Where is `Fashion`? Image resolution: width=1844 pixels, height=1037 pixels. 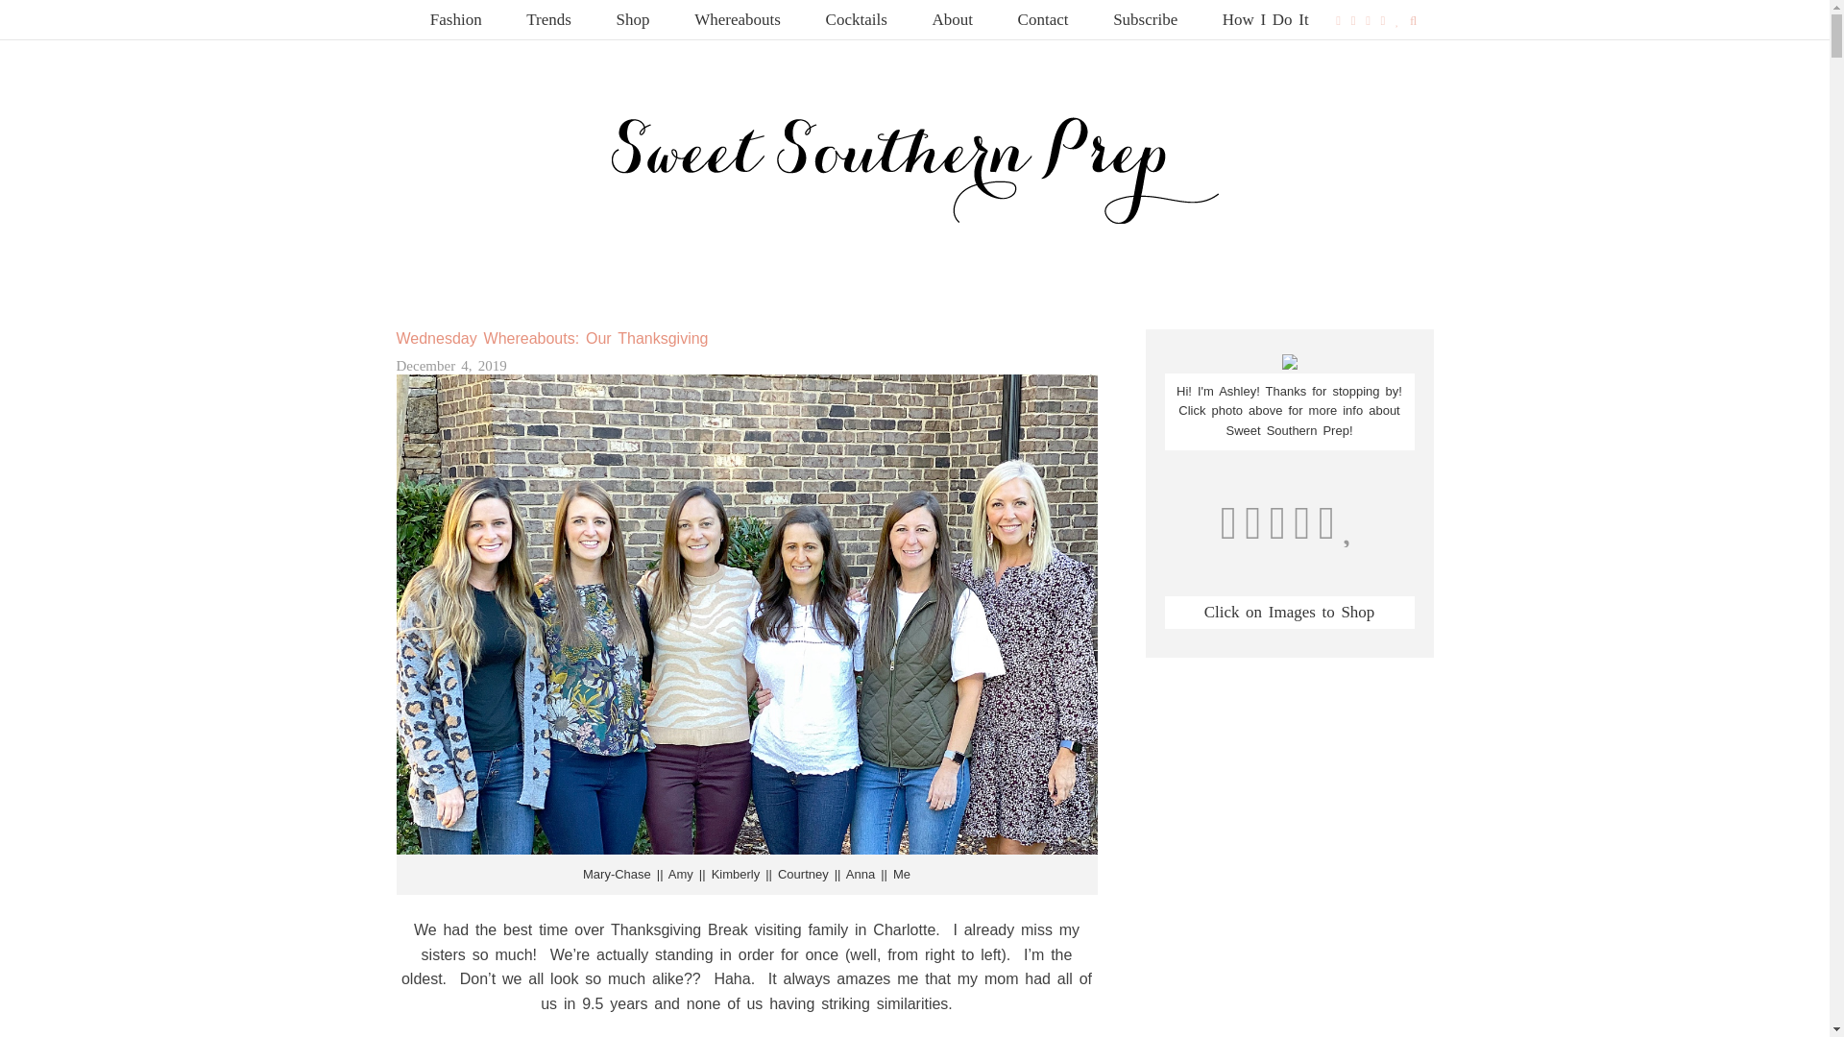 Fashion is located at coordinates (456, 19).